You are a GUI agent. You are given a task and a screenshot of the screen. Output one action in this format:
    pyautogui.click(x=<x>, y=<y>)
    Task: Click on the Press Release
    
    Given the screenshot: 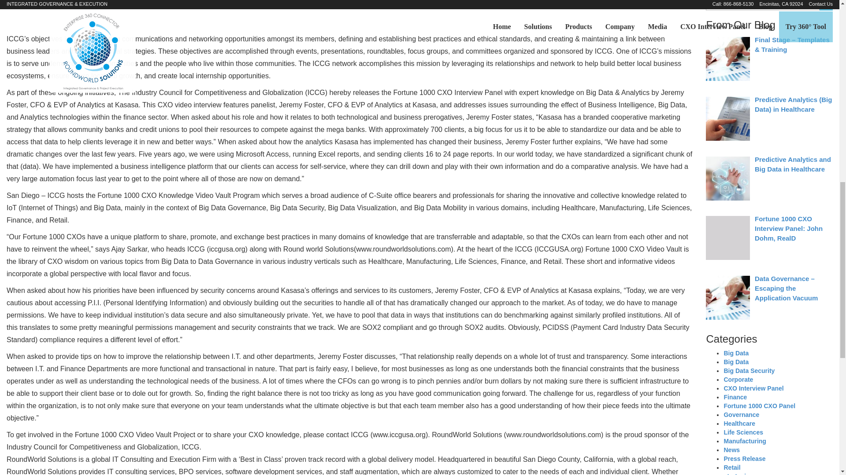 What is the action you would take?
    pyautogui.click(x=744, y=458)
    